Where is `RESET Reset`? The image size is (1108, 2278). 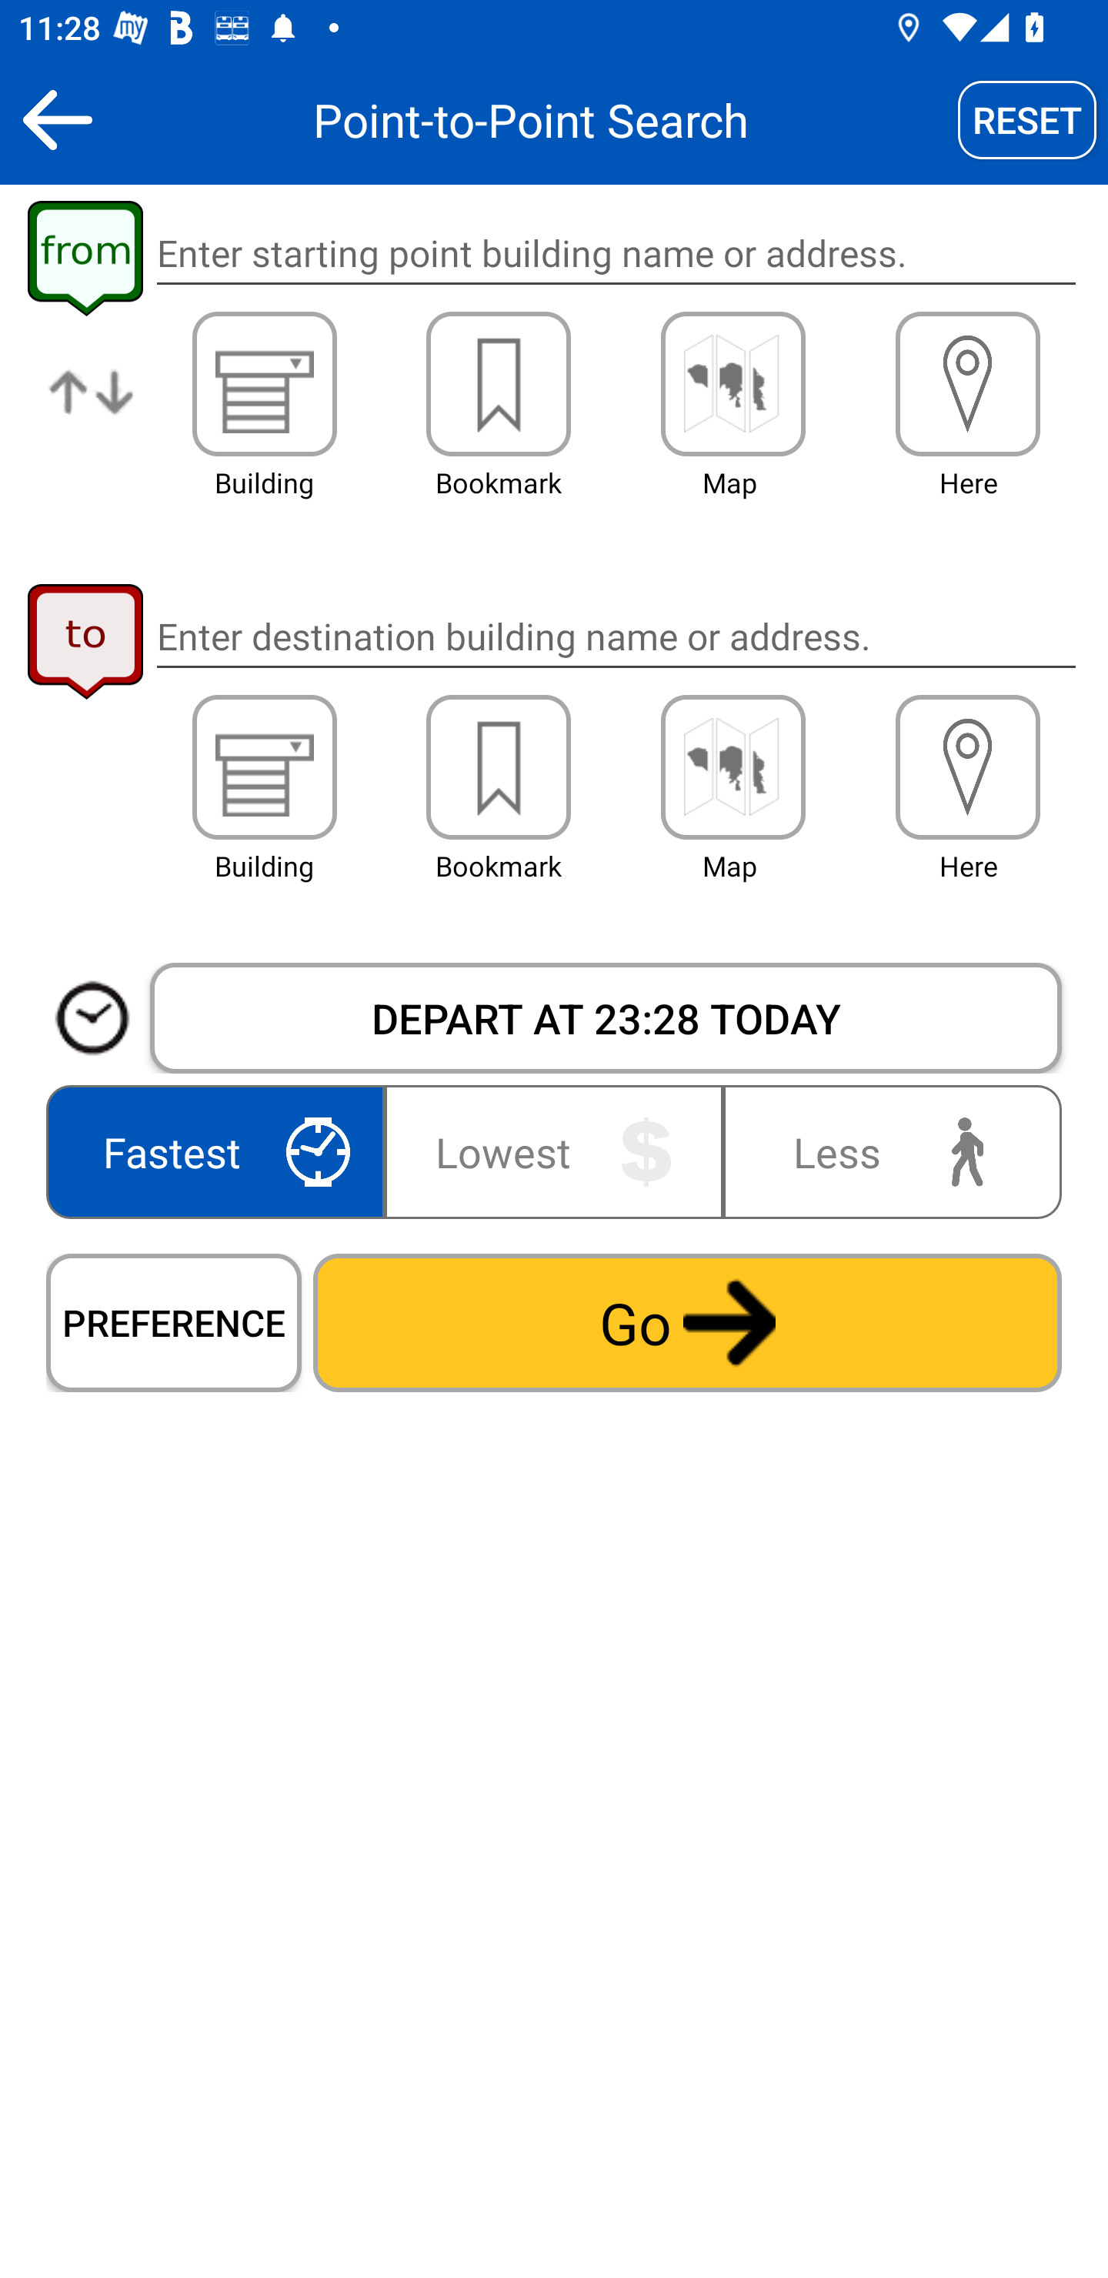
RESET Reset is located at coordinates (1027, 119).